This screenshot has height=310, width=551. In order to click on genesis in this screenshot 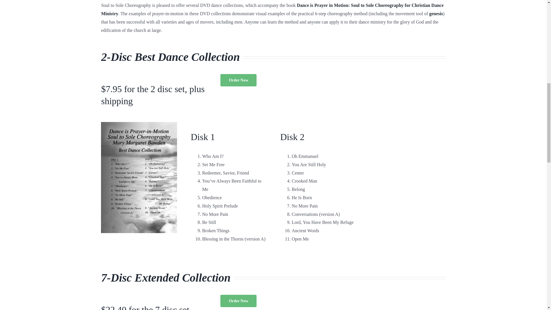, I will do `click(436, 13)`.